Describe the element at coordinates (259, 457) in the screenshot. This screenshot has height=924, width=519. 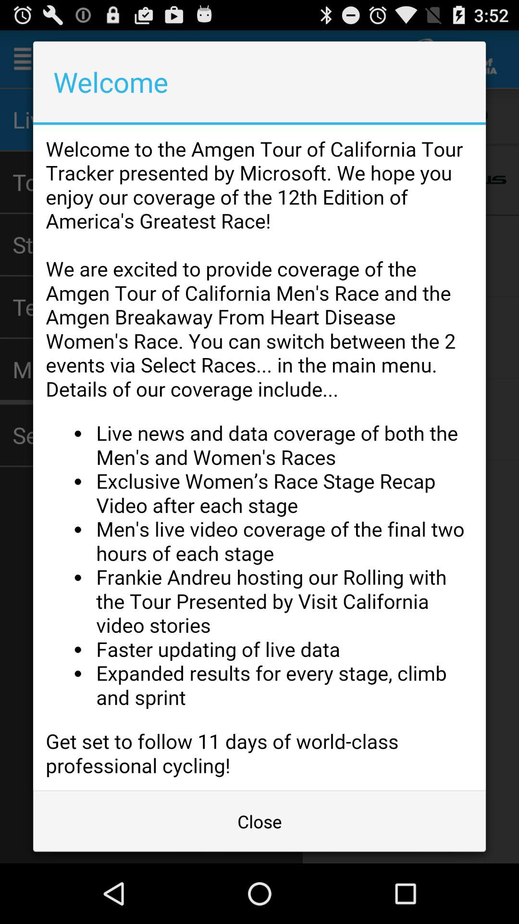
I see `advertisement page` at that location.